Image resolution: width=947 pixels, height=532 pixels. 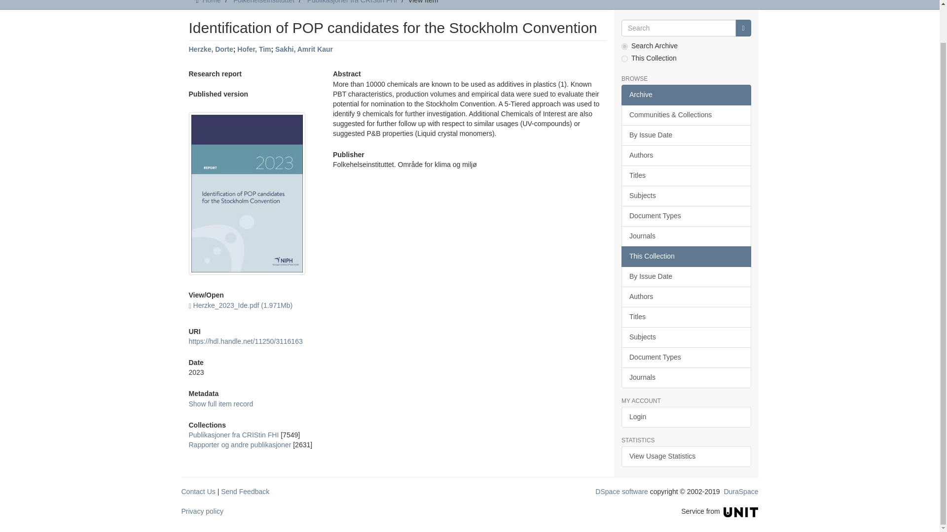 What do you see at coordinates (686, 175) in the screenshot?
I see `Titles` at bounding box center [686, 175].